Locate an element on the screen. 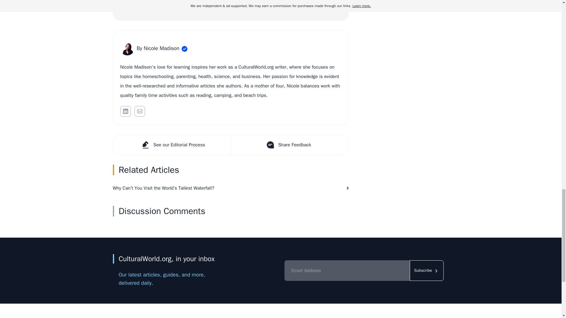 This screenshot has height=318, width=566. Share Feedback is located at coordinates (289, 145).